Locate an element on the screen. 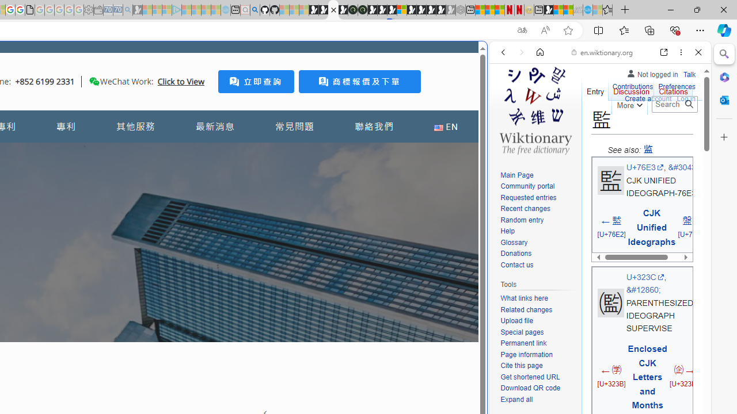 The image size is (737, 414). github - Search is located at coordinates (254, 10).